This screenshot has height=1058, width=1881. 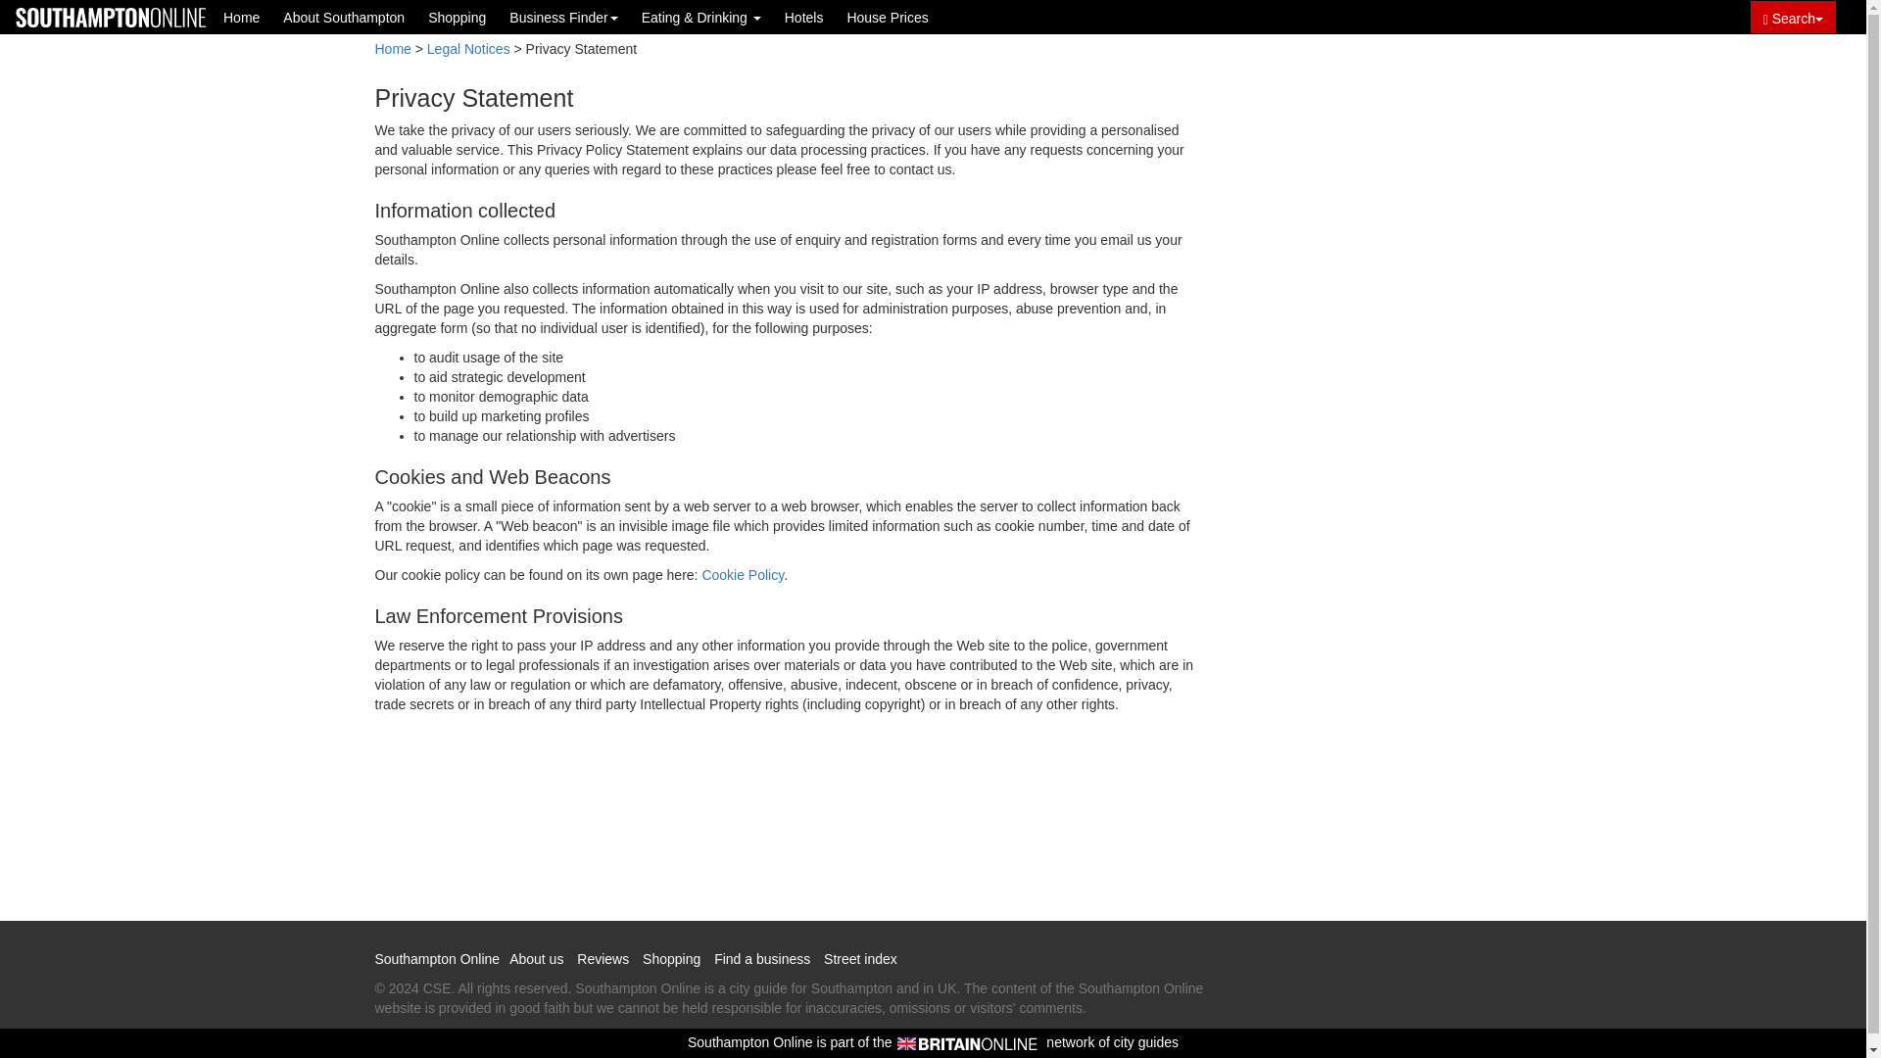 I want to click on Home, so click(x=392, y=49).